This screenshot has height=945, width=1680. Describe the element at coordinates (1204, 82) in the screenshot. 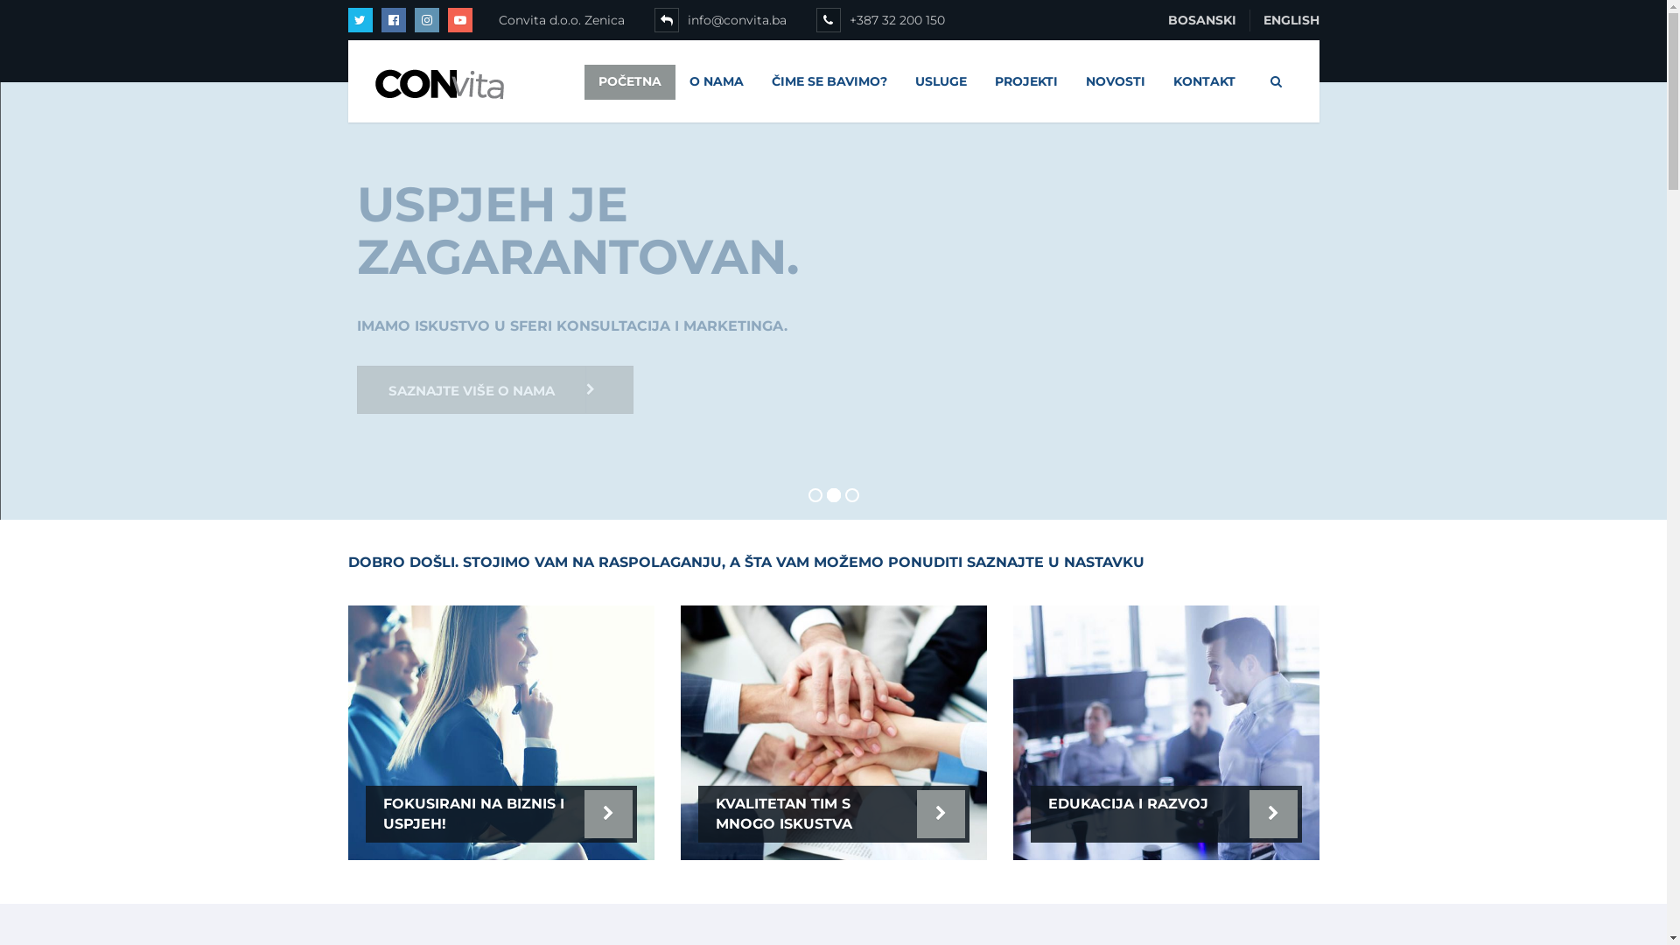

I see `KONTAKT` at that location.